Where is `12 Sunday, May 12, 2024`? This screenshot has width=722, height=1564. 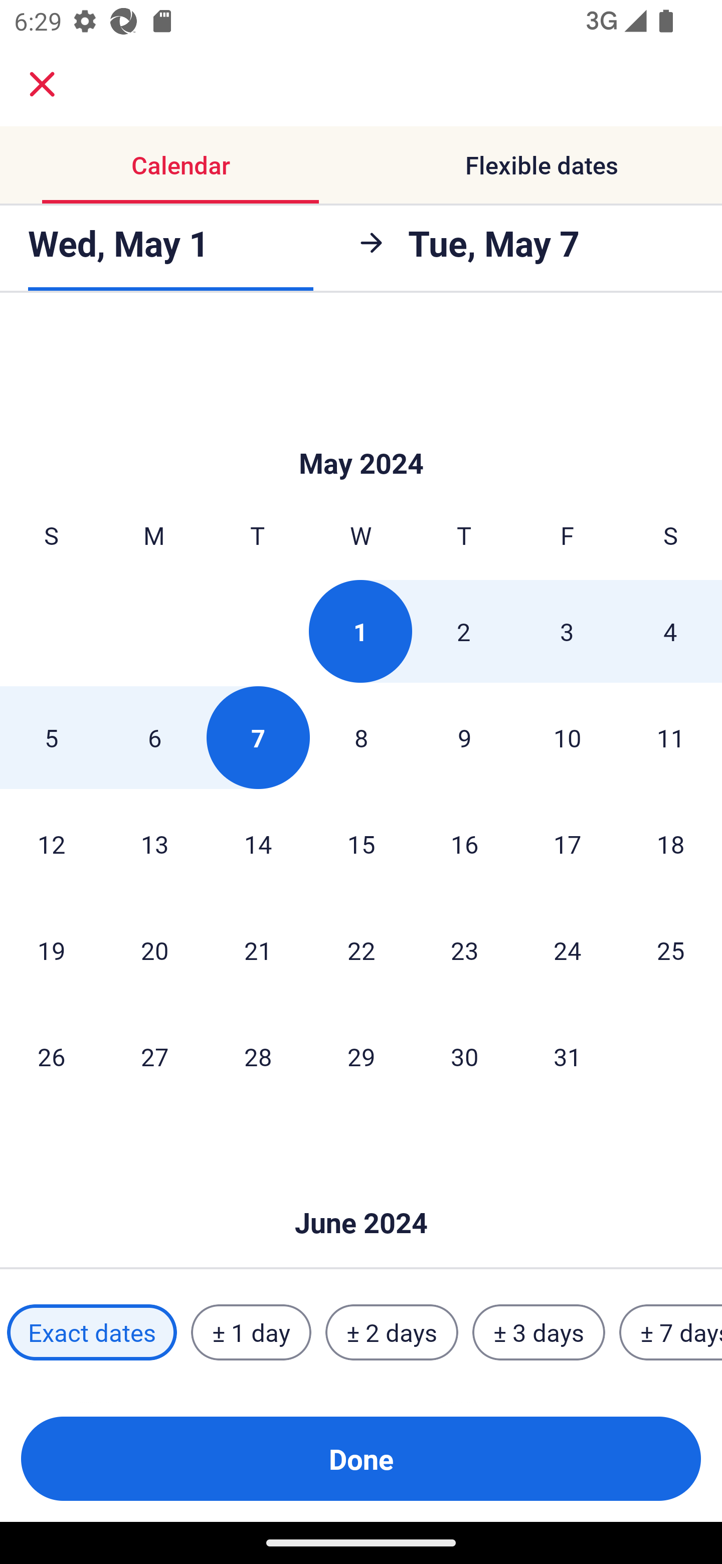 12 Sunday, May 12, 2024 is located at coordinates (51, 843).